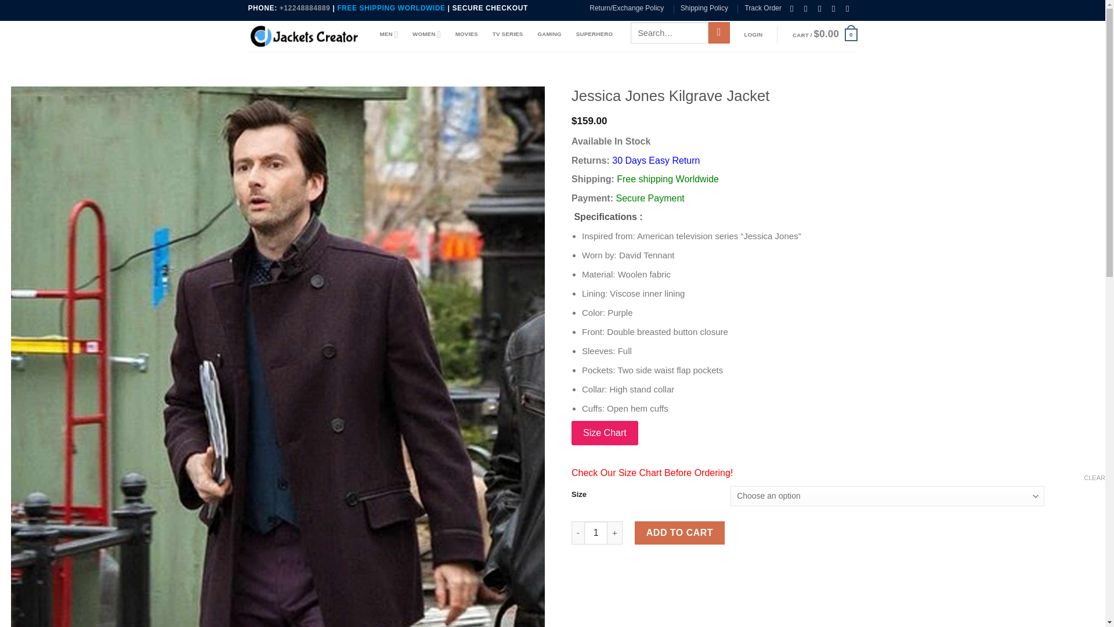 This screenshot has width=1114, height=627. Describe the element at coordinates (825, 35) in the screenshot. I see `Cart` at that location.